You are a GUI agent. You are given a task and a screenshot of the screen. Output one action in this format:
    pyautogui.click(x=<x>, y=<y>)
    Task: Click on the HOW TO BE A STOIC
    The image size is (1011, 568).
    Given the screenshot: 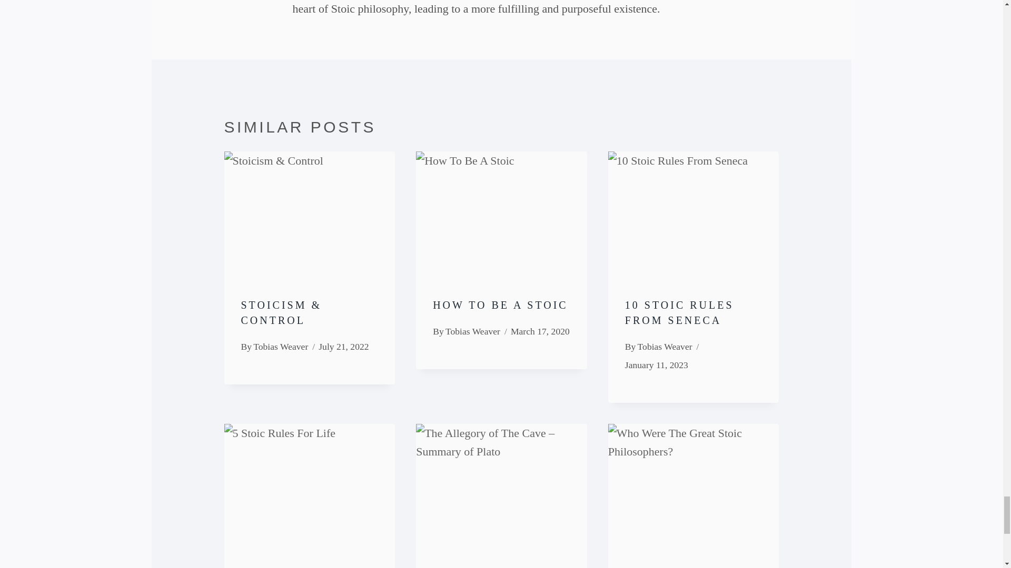 What is the action you would take?
    pyautogui.click(x=500, y=305)
    